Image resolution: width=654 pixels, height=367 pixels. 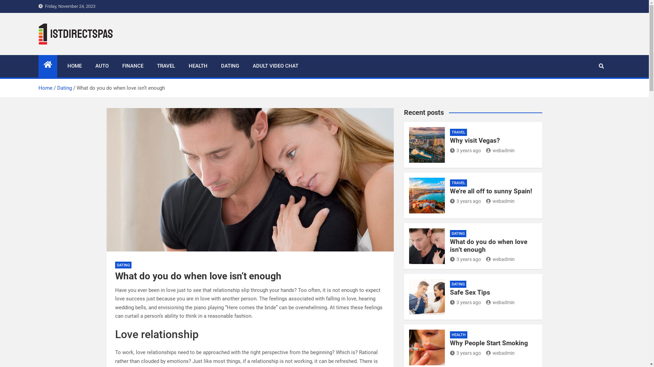 I want to click on DATING, so click(x=230, y=66).